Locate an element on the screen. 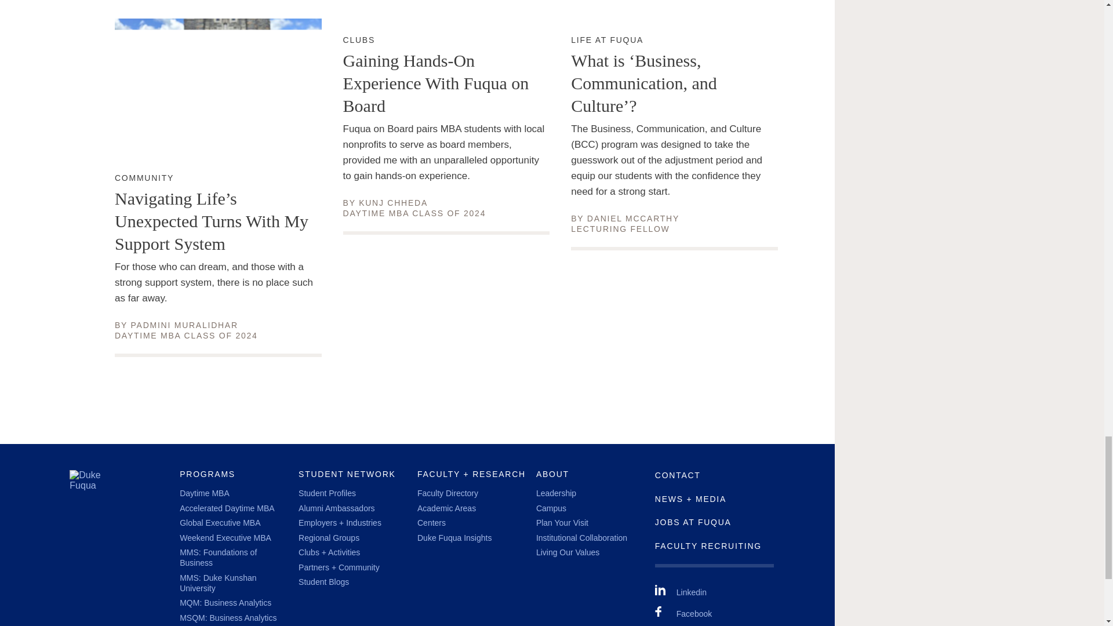  Accelerated Daytime MBA is located at coordinates (204, 493).